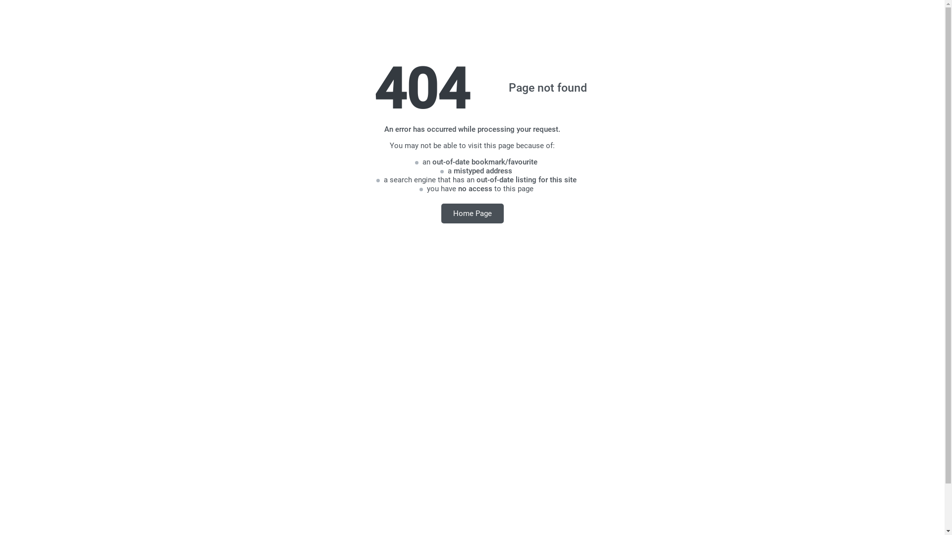 The height and width of the screenshot is (535, 952). I want to click on Home Page, so click(473, 213).